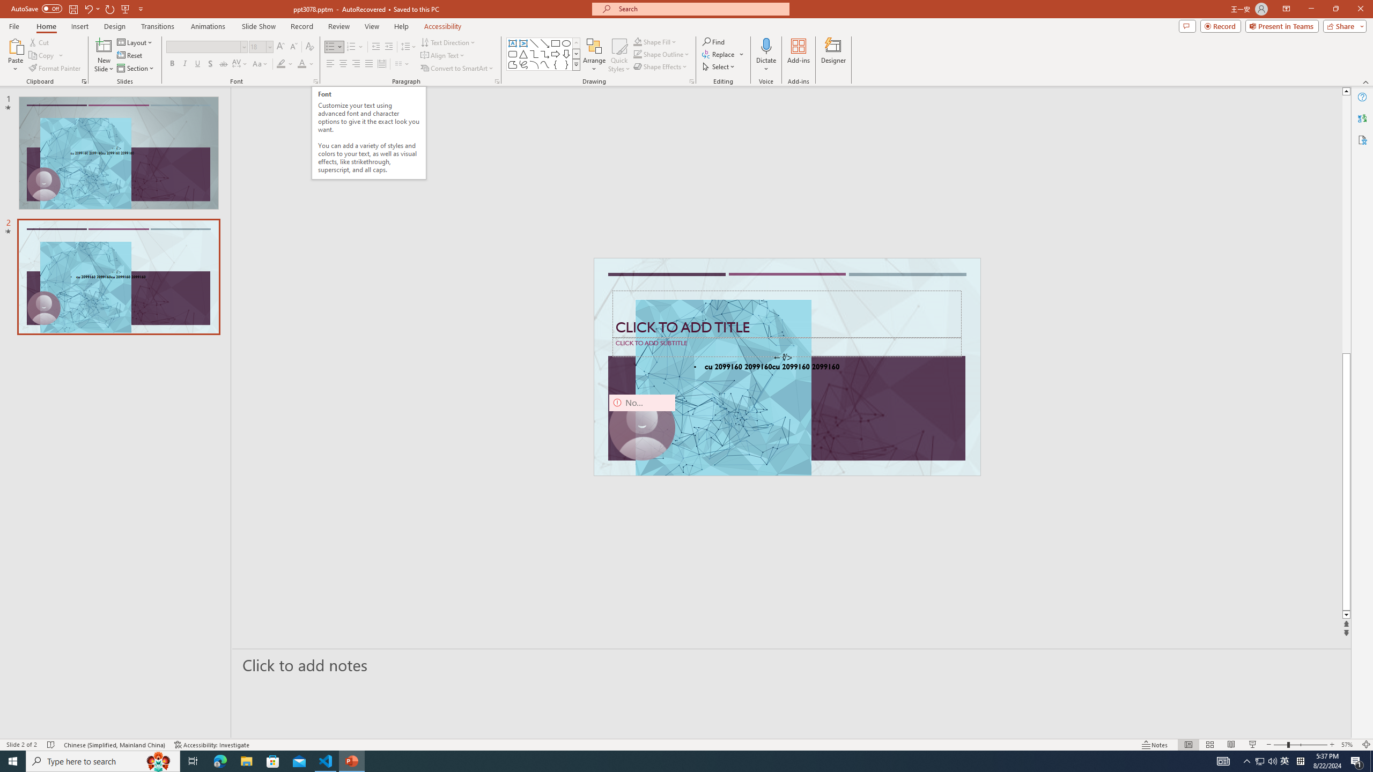  Describe the element at coordinates (700, 9) in the screenshot. I see `Microsoft search` at that location.